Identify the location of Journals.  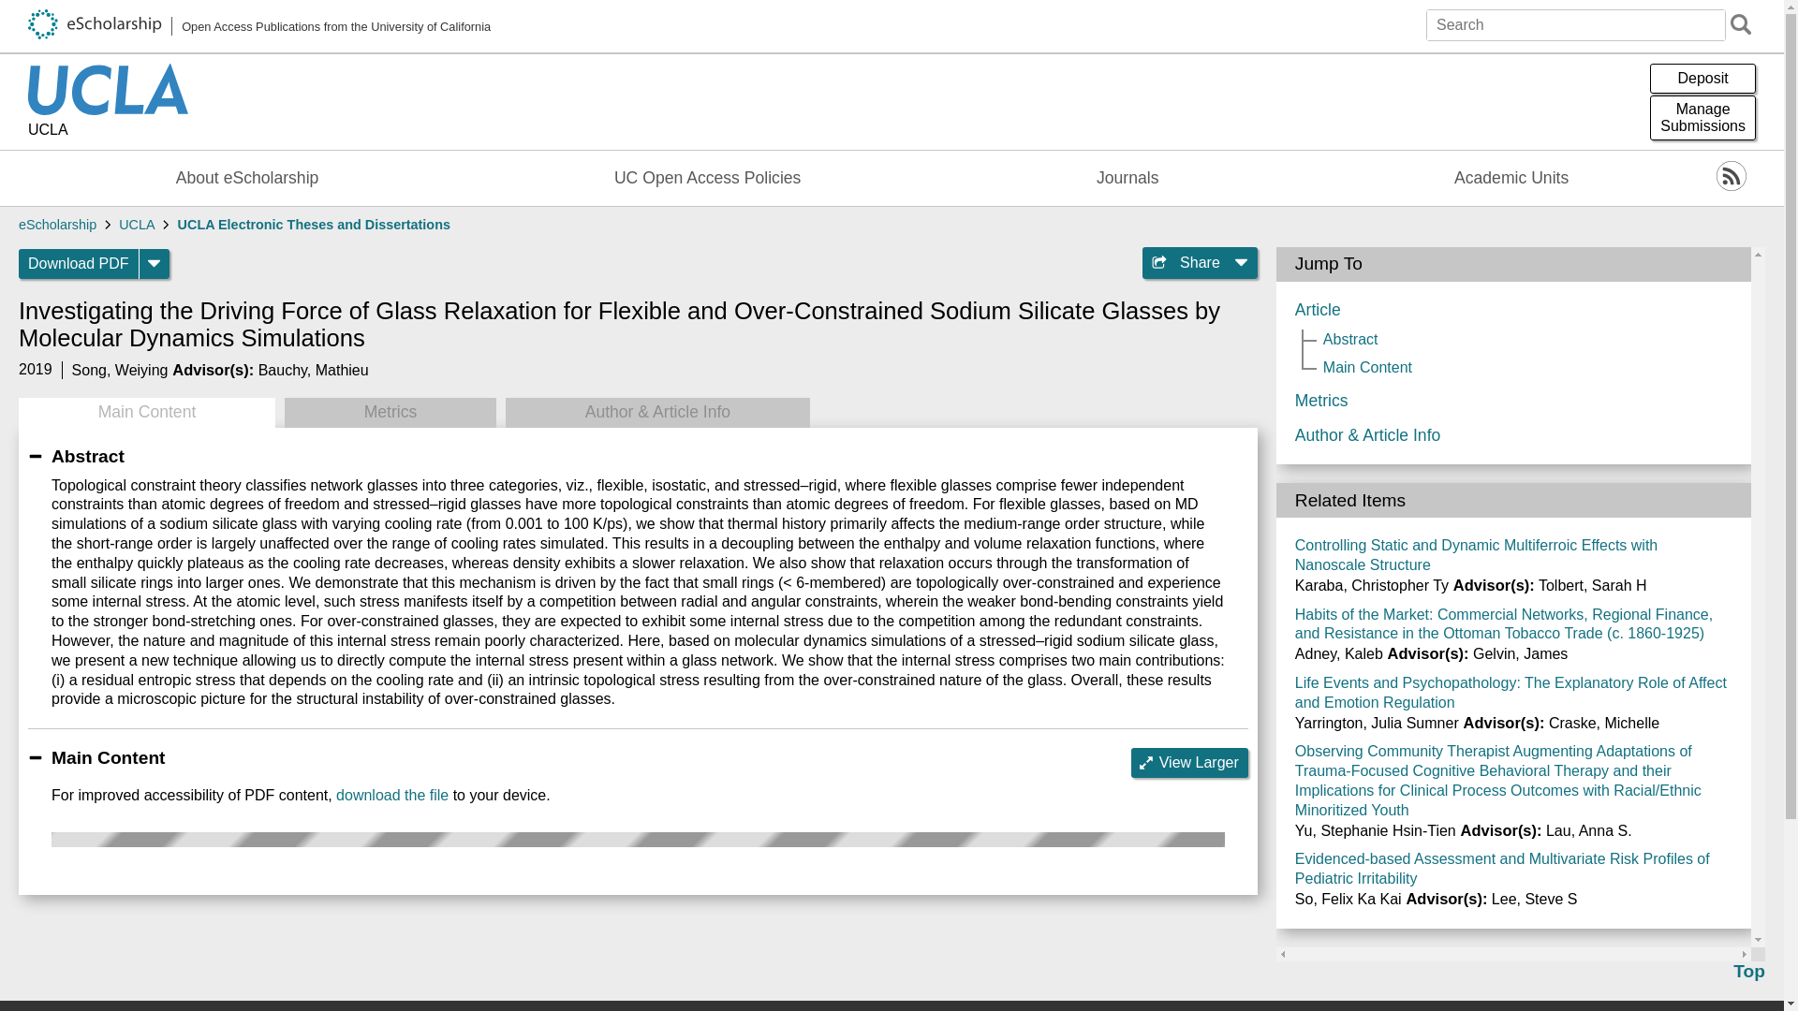
(79, 264).